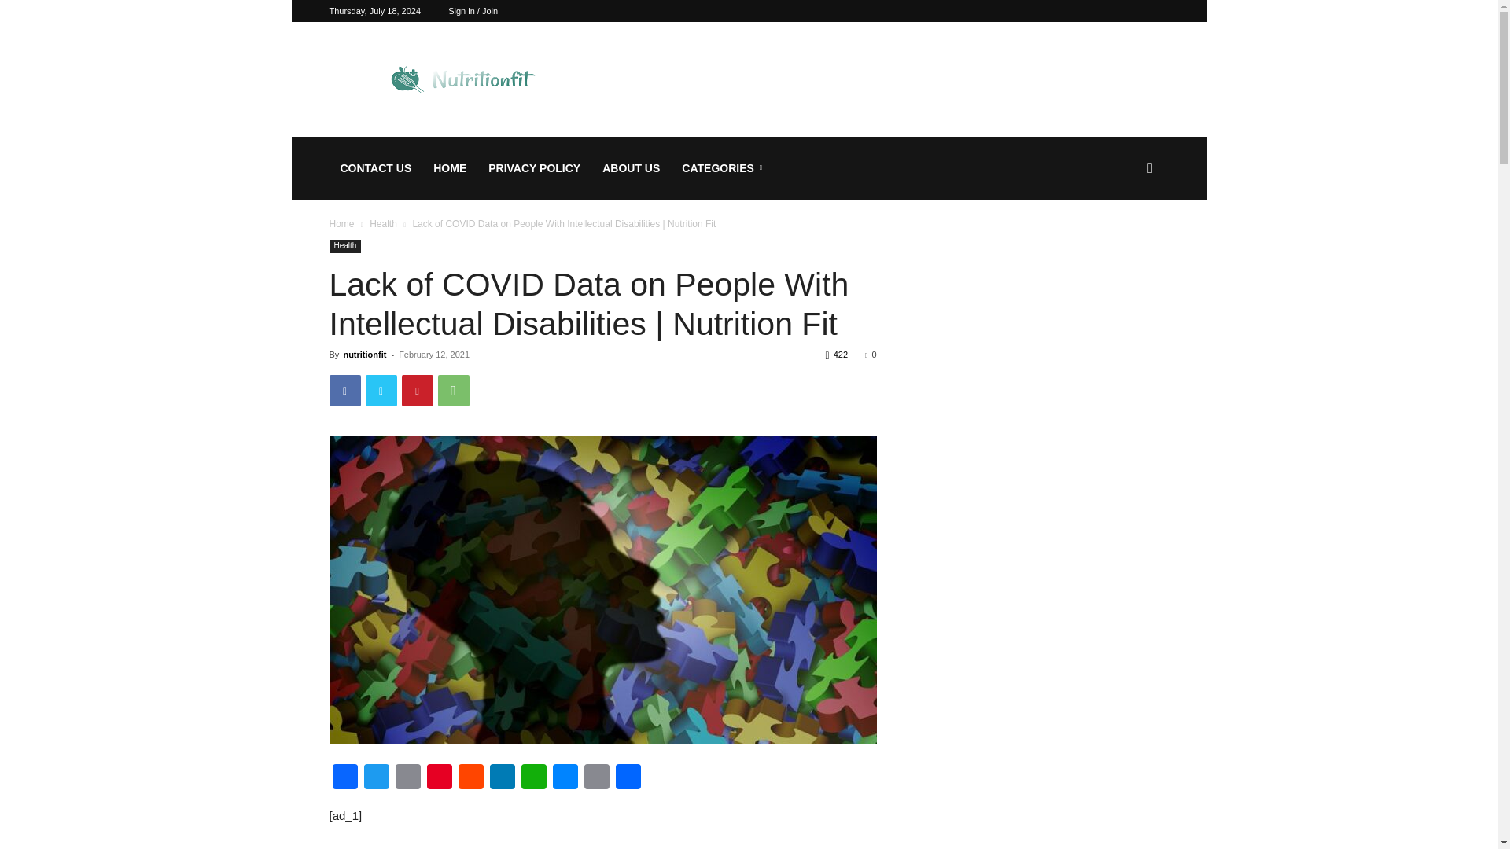 The image size is (1510, 849). I want to click on CONTACT US, so click(376, 167).